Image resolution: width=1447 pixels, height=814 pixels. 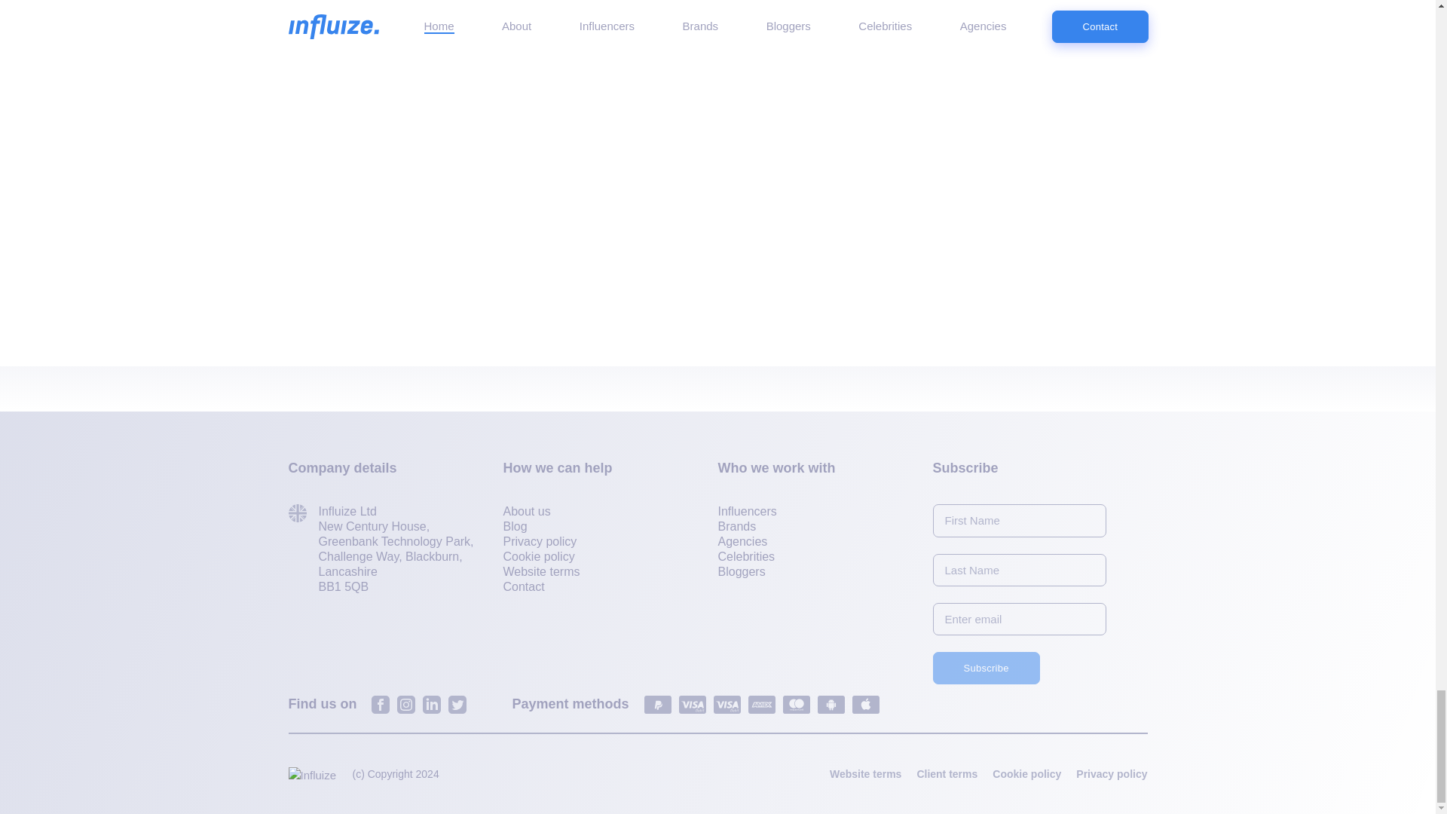 What do you see at coordinates (541, 571) in the screenshot?
I see `Website terms` at bounding box center [541, 571].